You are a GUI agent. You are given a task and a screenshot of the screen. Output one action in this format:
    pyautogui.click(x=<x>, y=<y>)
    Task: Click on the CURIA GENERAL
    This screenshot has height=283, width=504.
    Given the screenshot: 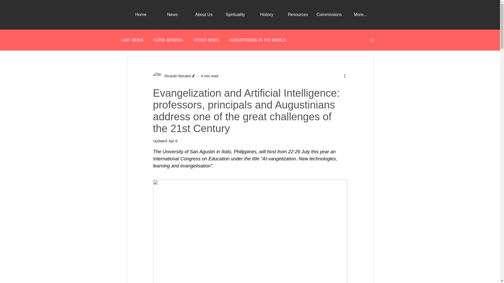 What is the action you would take?
    pyautogui.click(x=169, y=40)
    